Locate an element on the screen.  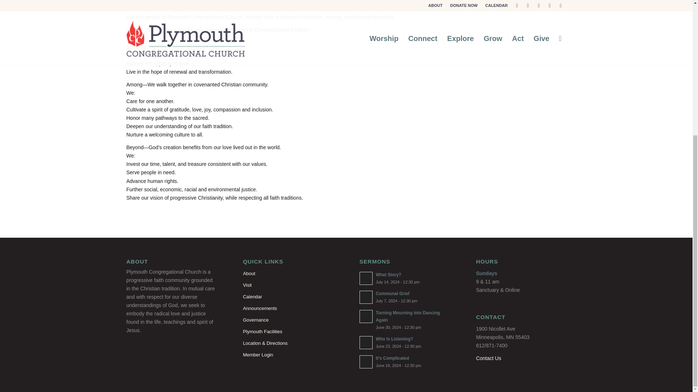
Governance is located at coordinates (404, 342).